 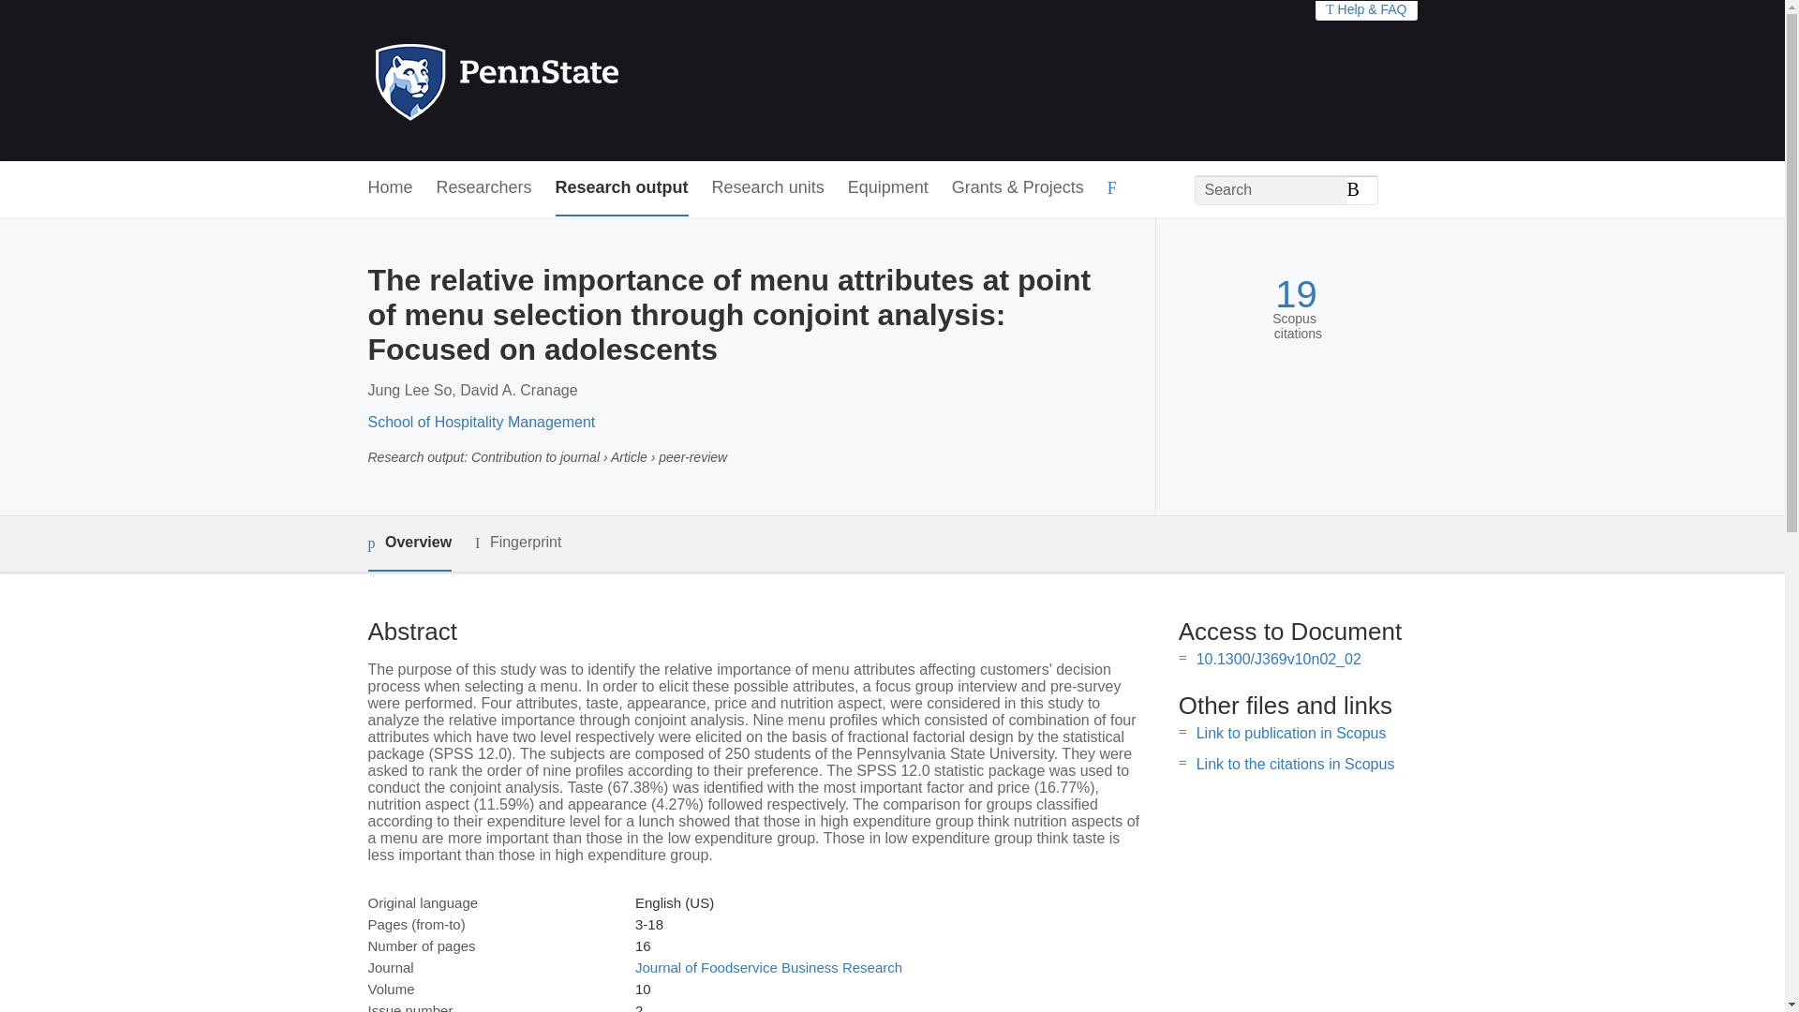 I want to click on Equipment, so click(x=887, y=188).